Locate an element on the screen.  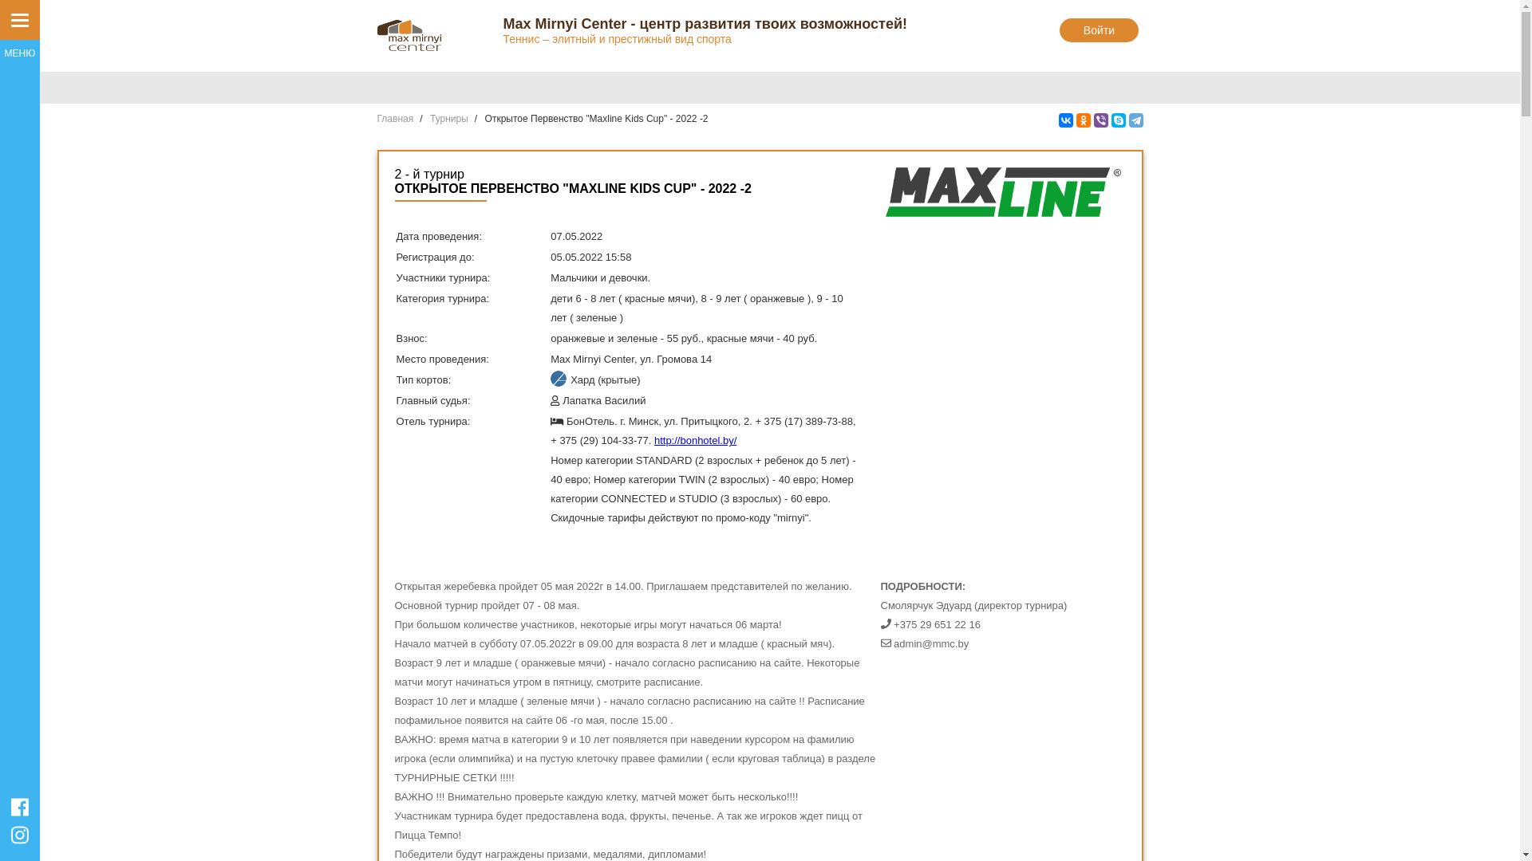
Viber is located at coordinates (1100, 120).